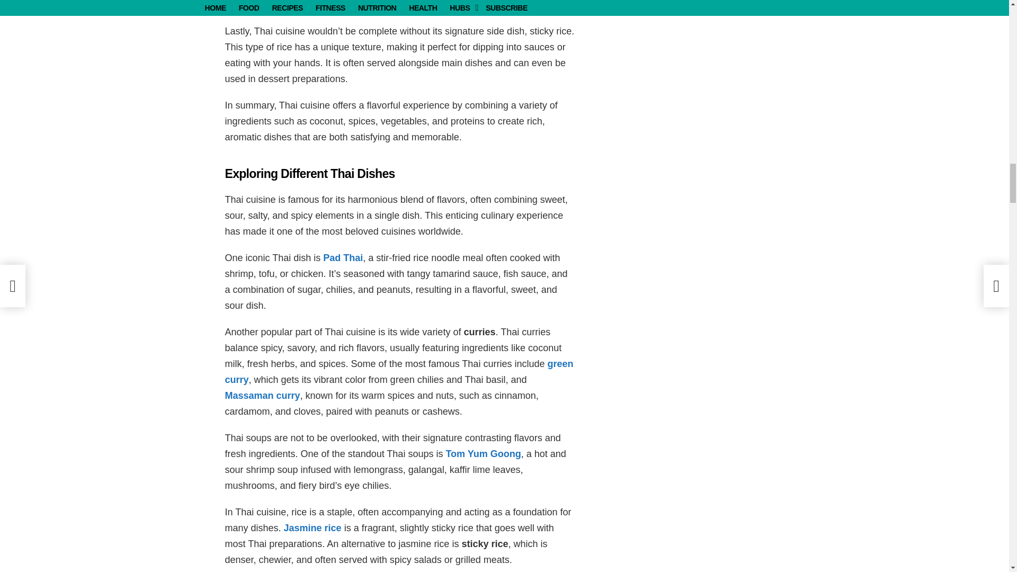 The image size is (1017, 572). Describe the element at coordinates (343, 257) in the screenshot. I see `Pad Thai` at that location.